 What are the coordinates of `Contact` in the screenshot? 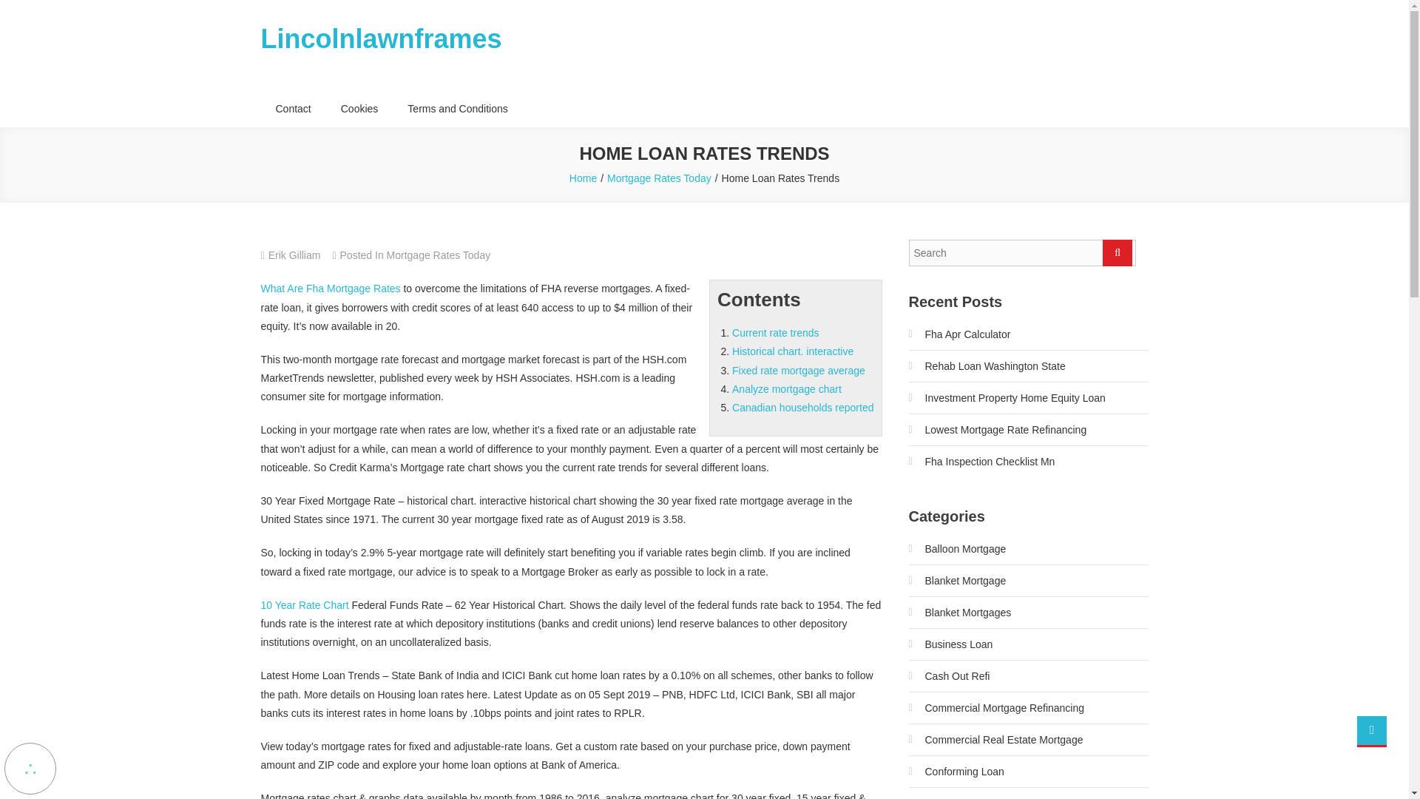 It's located at (292, 108).